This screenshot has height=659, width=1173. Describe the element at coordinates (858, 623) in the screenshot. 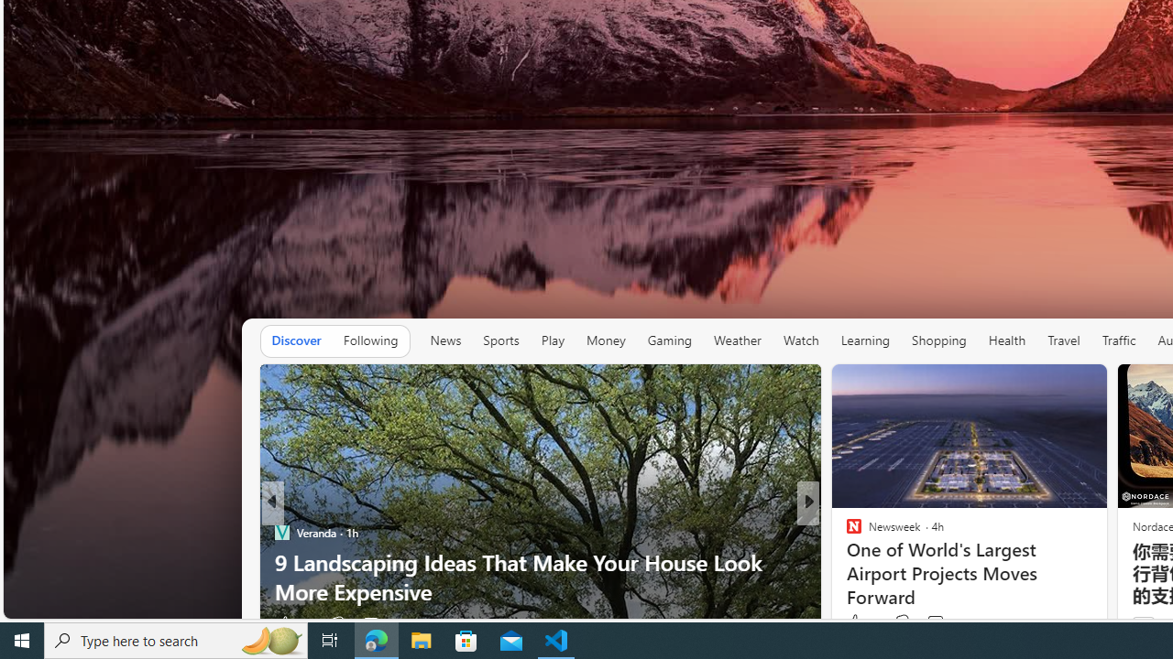

I see `129 Like` at that location.